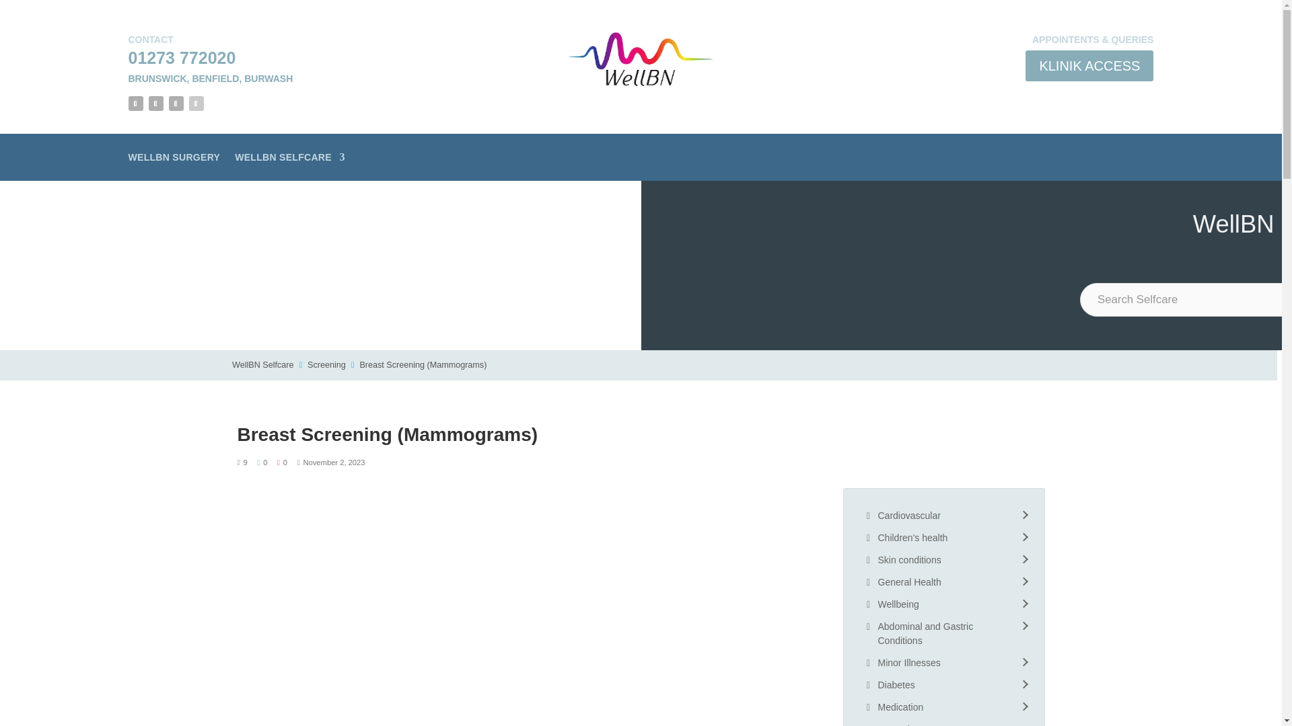 The image size is (1292, 726). What do you see at coordinates (1089, 65) in the screenshot?
I see `KLINIK ACCESS` at bounding box center [1089, 65].